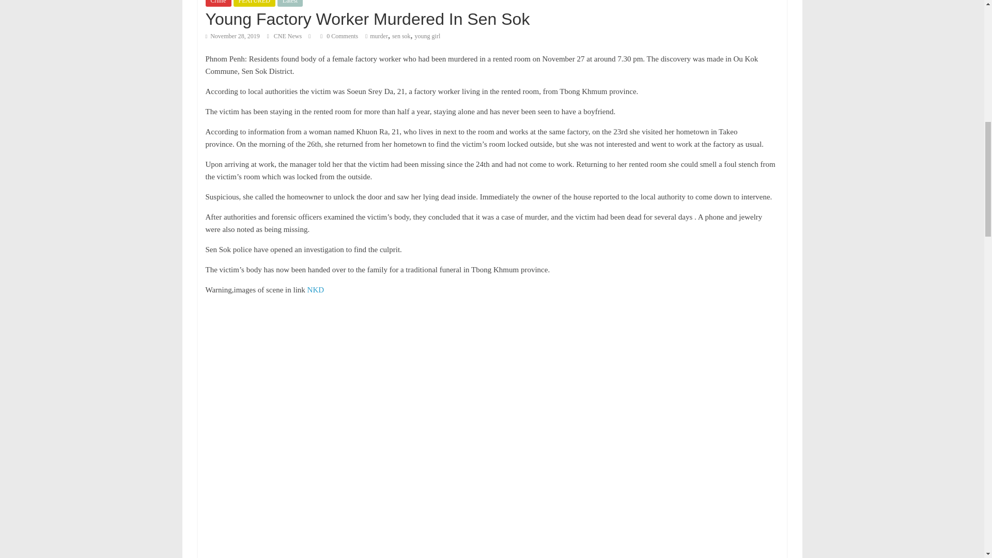 The width and height of the screenshot is (992, 558). What do you see at coordinates (254, 3) in the screenshot?
I see `FEATURED` at bounding box center [254, 3].